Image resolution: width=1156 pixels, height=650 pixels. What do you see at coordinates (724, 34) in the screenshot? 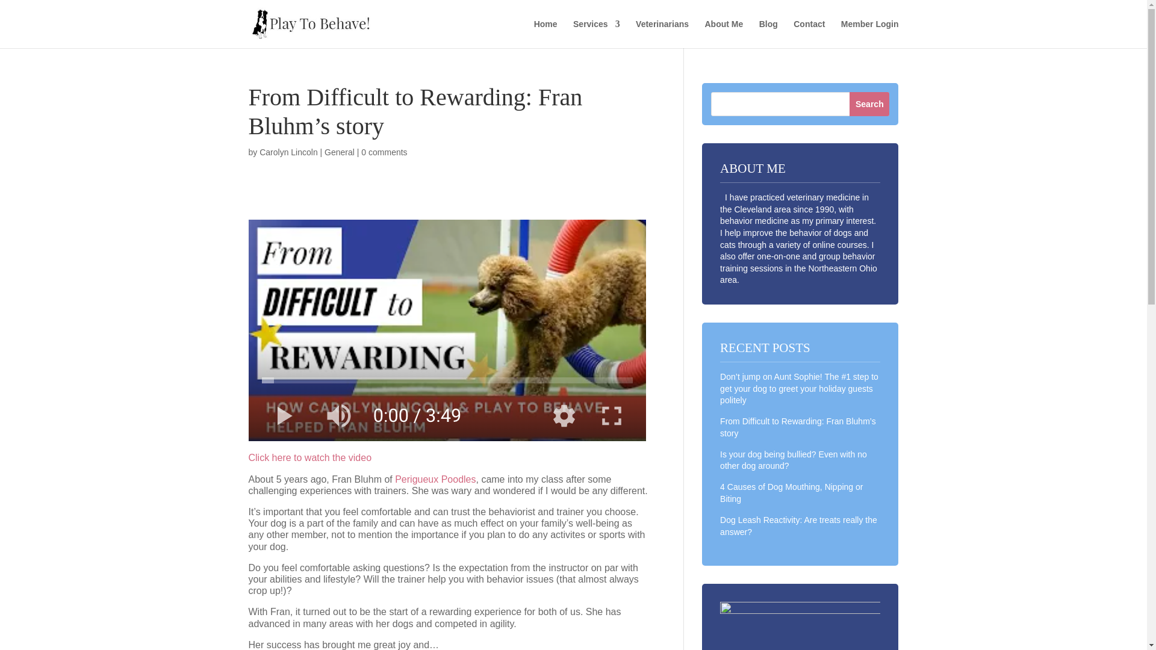
I see `About Me` at bounding box center [724, 34].